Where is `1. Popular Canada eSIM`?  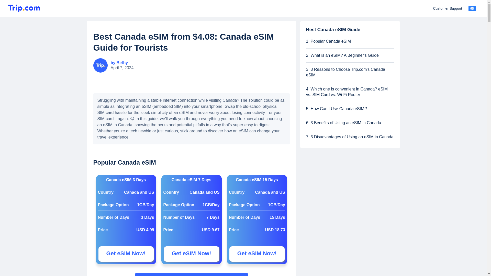 1. Popular Canada eSIM is located at coordinates (350, 41).